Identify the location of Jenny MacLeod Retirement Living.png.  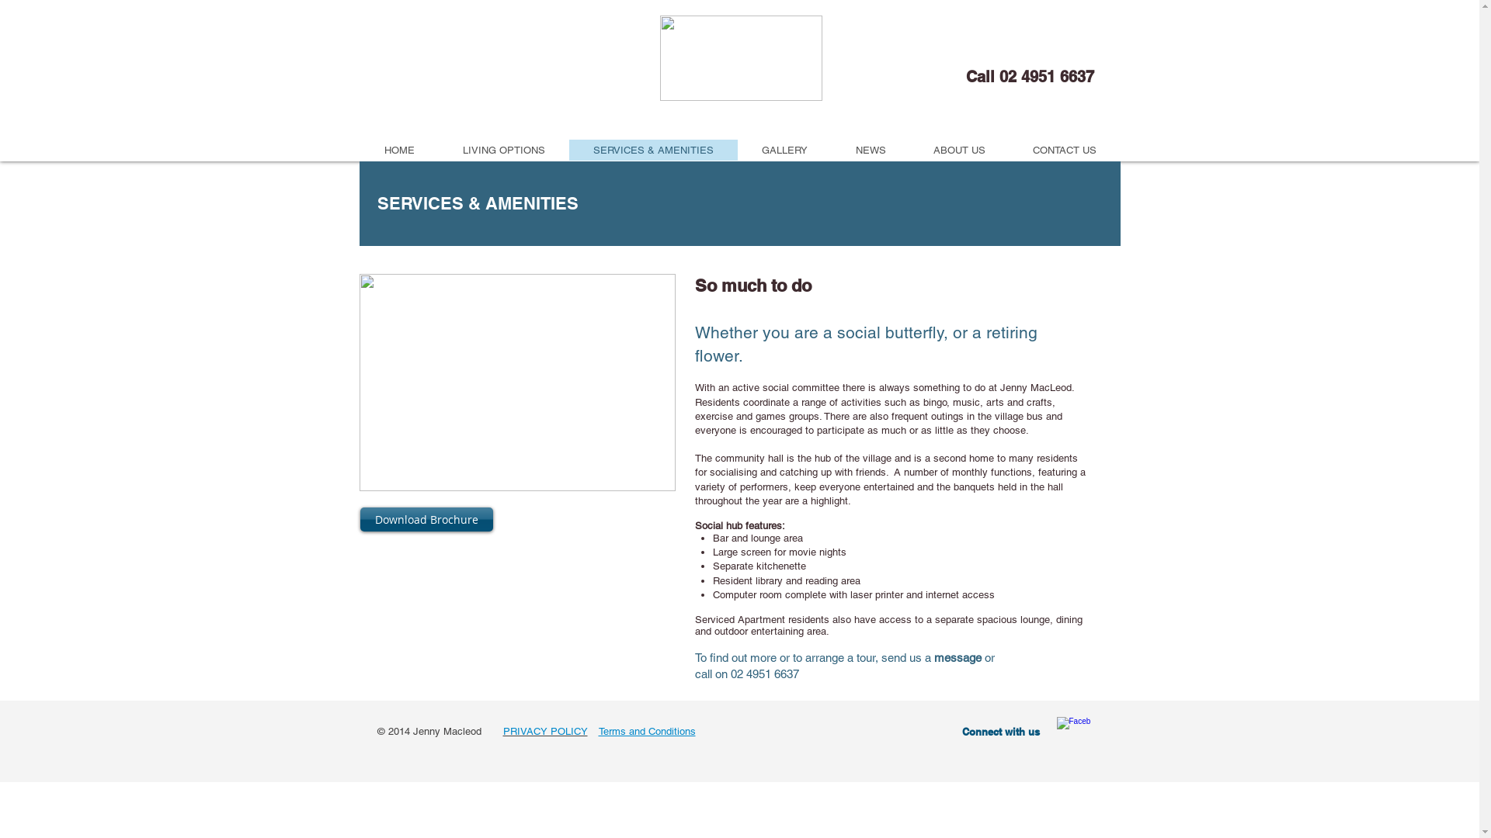
(741, 58).